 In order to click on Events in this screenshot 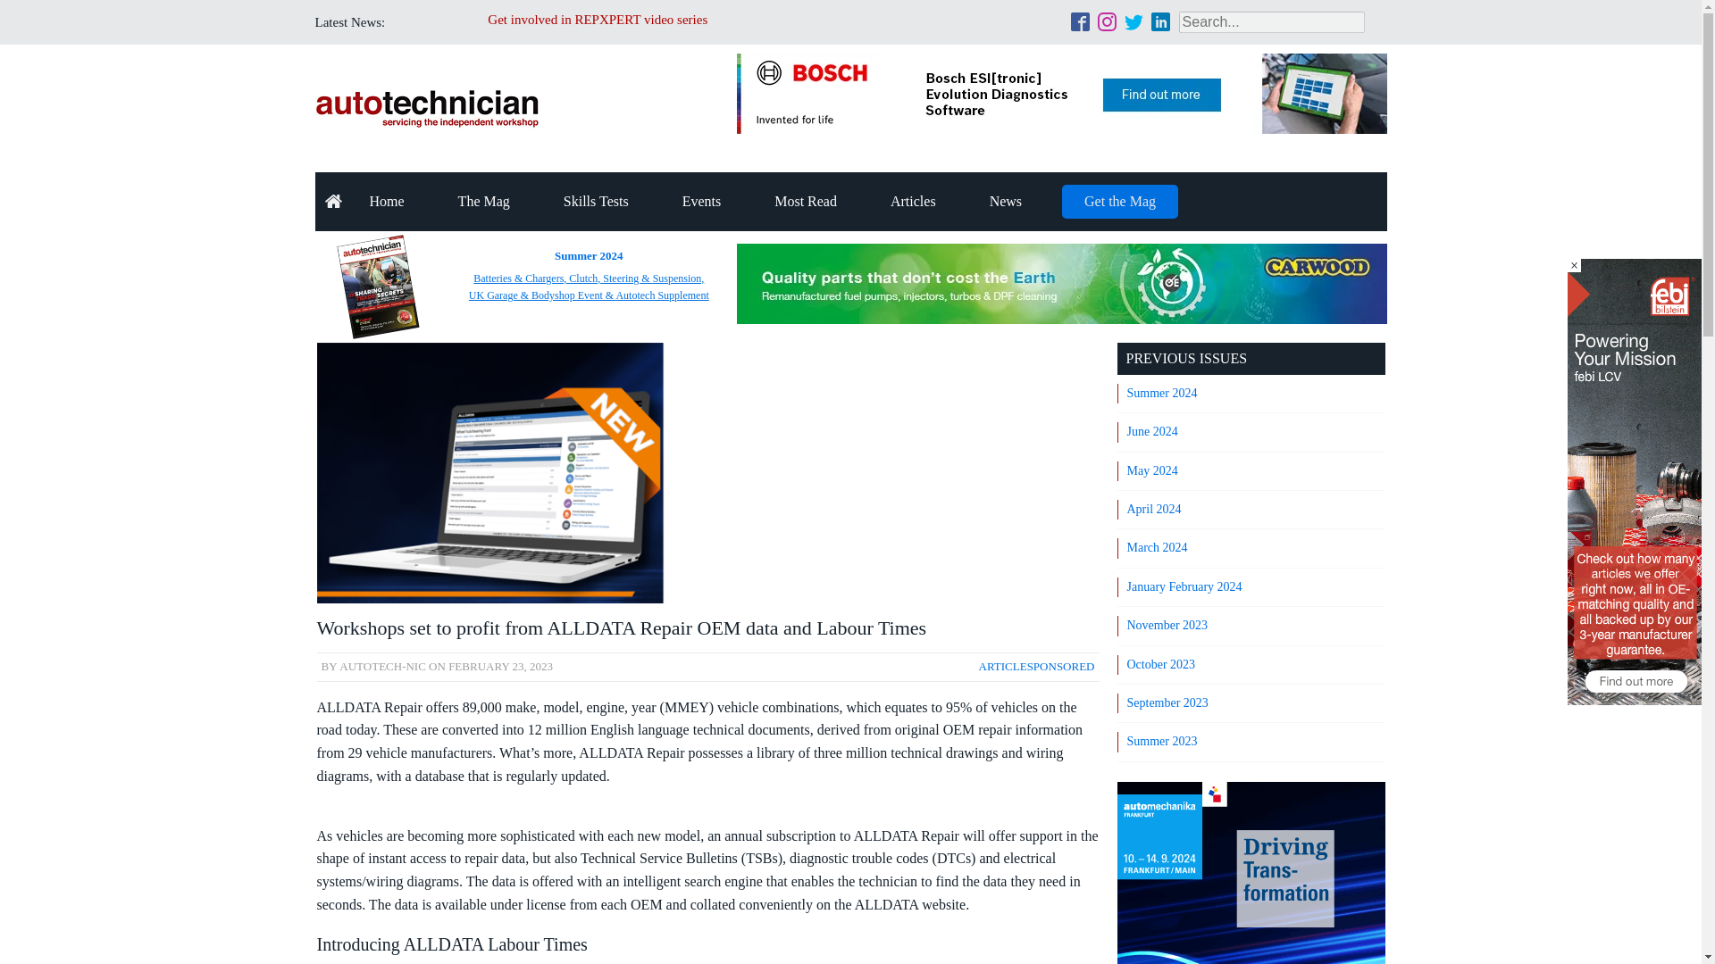, I will do `click(701, 202)`.